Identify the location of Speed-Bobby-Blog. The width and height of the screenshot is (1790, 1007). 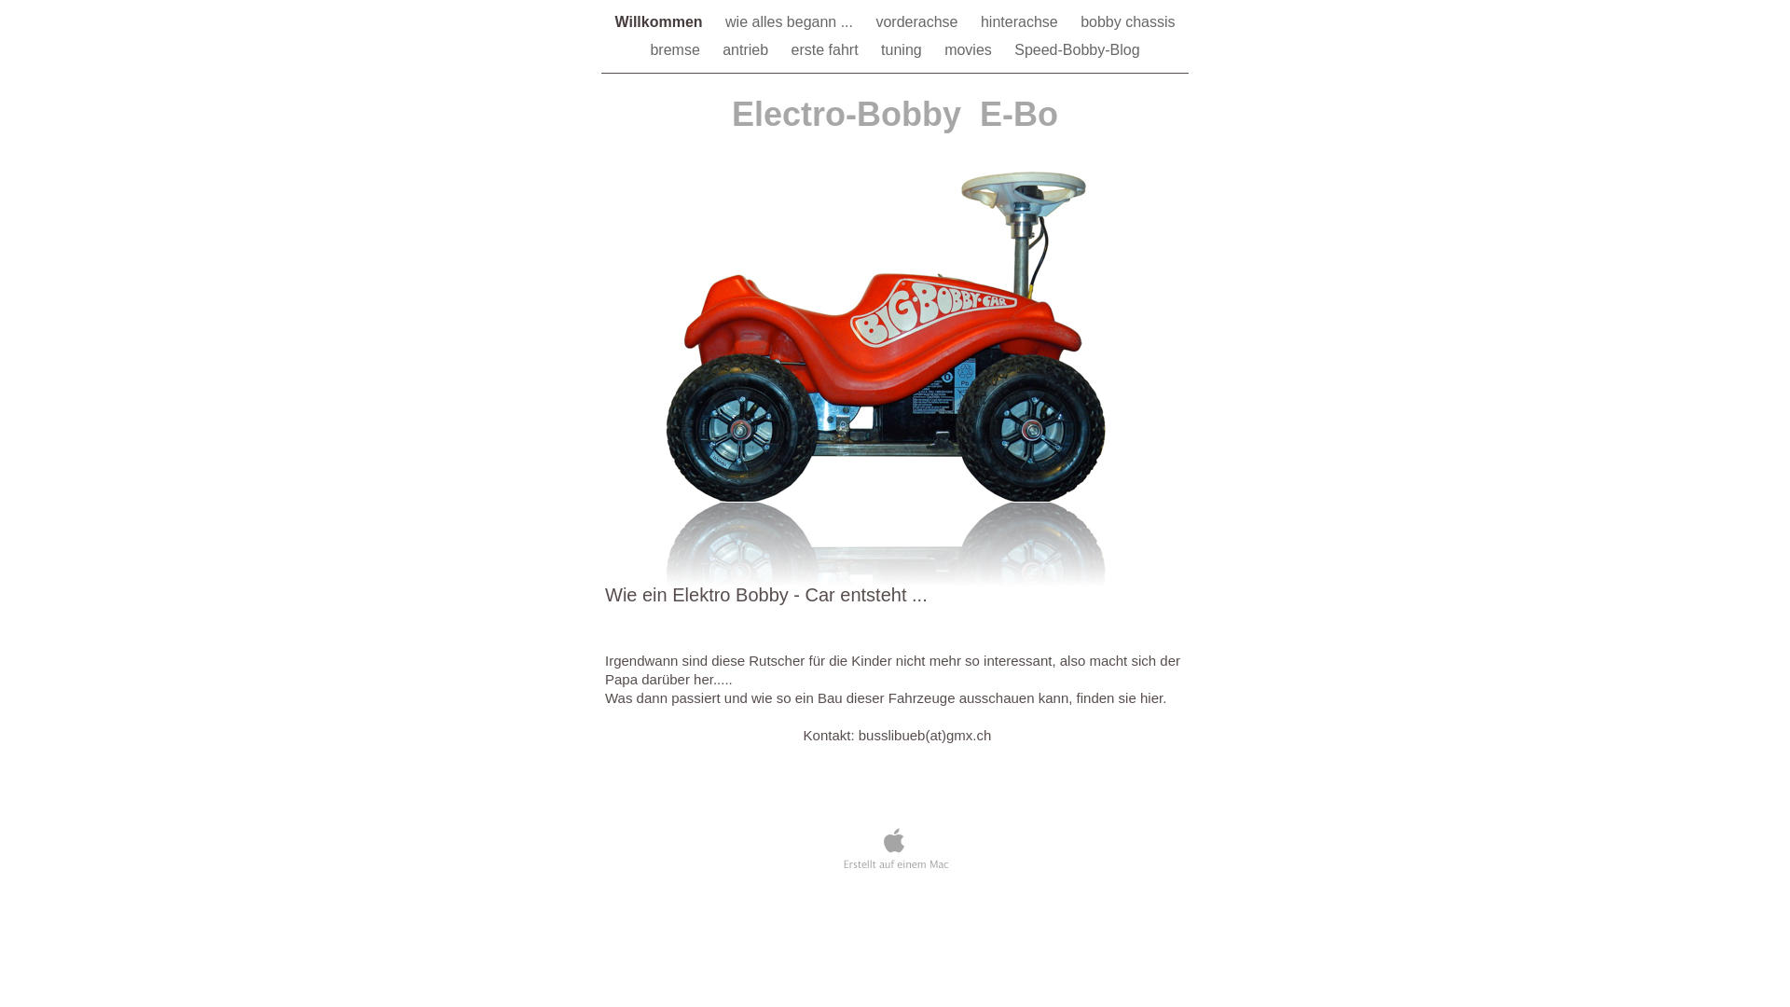
(1077, 50).